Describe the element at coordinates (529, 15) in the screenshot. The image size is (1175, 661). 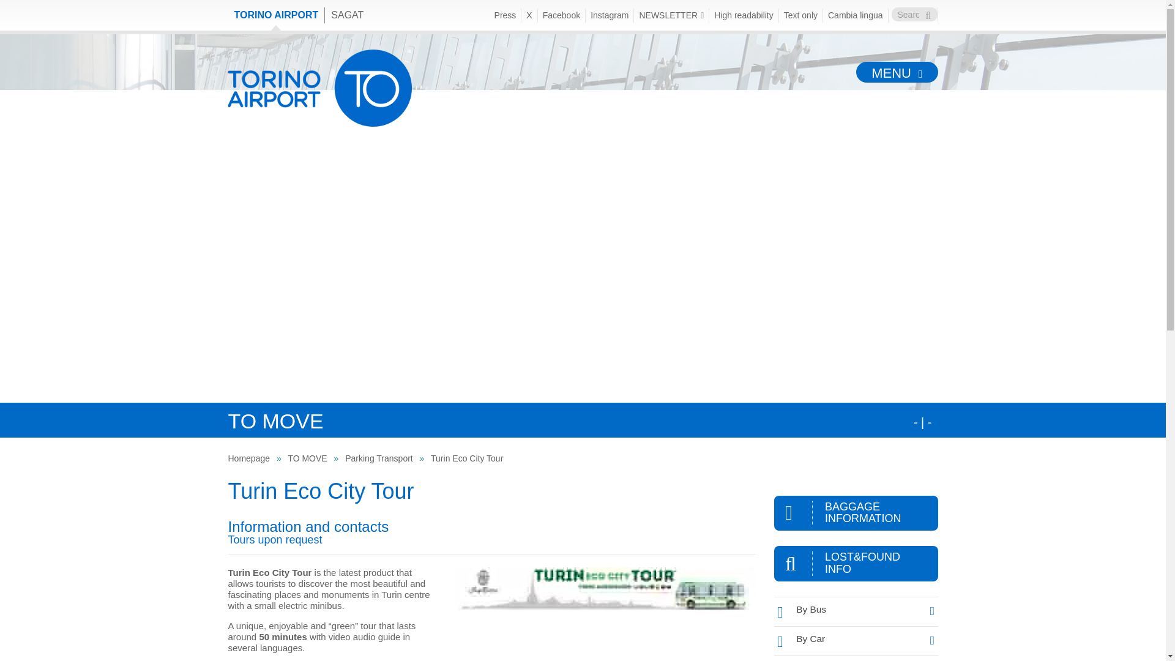
I see `Twitter` at that location.